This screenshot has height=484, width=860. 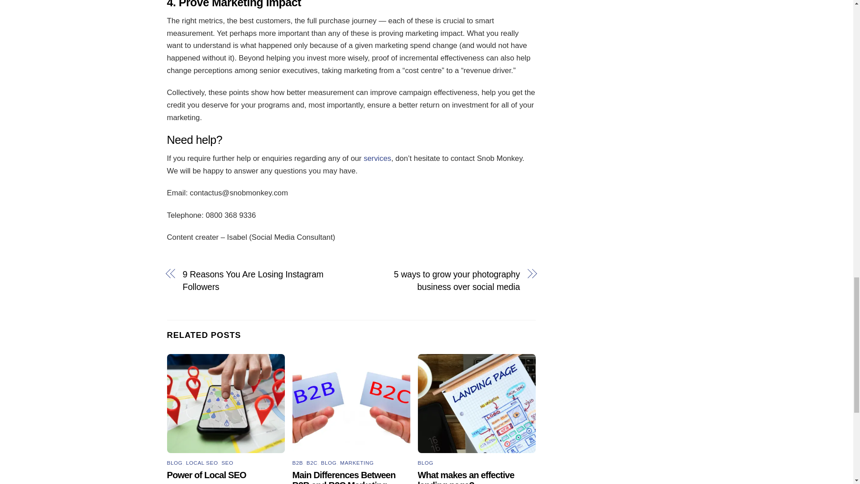 What do you see at coordinates (227, 462) in the screenshot?
I see `SEO` at bounding box center [227, 462].